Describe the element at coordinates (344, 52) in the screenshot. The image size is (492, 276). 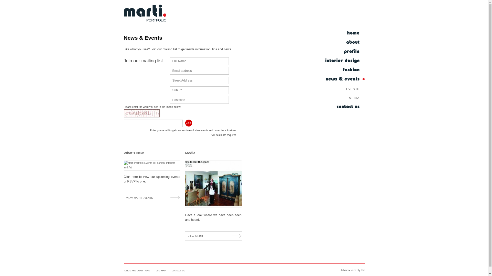
I see ` ` at that location.